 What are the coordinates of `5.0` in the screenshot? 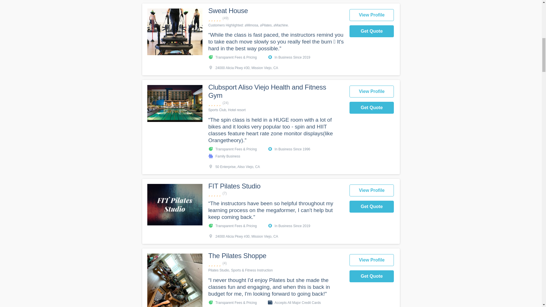 It's located at (276, 263).